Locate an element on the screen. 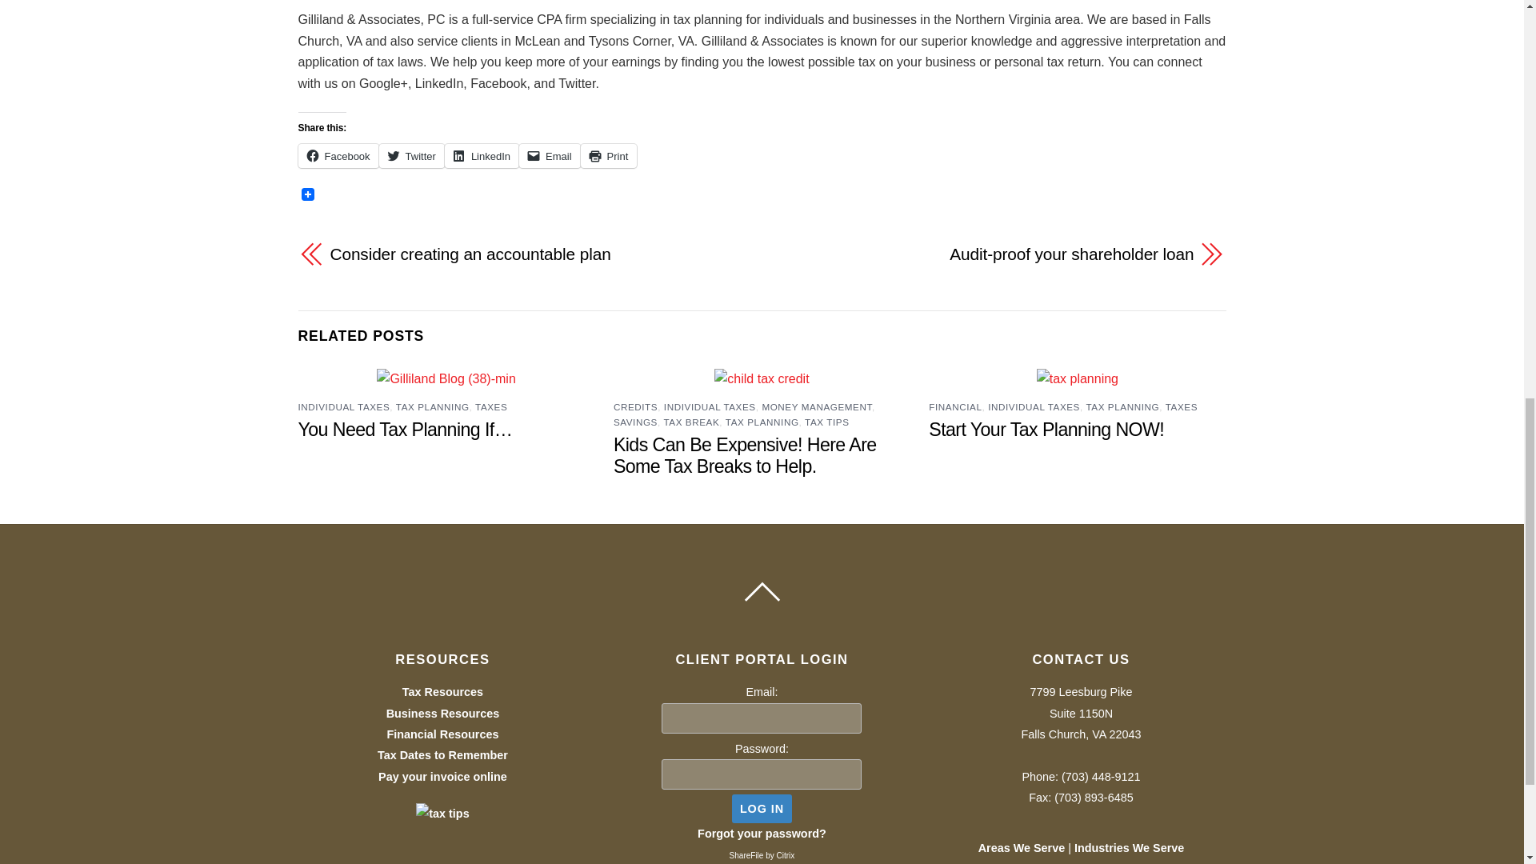 The height and width of the screenshot is (864, 1536). Start Your Tax Planning NOW! is located at coordinates (1046, 429).